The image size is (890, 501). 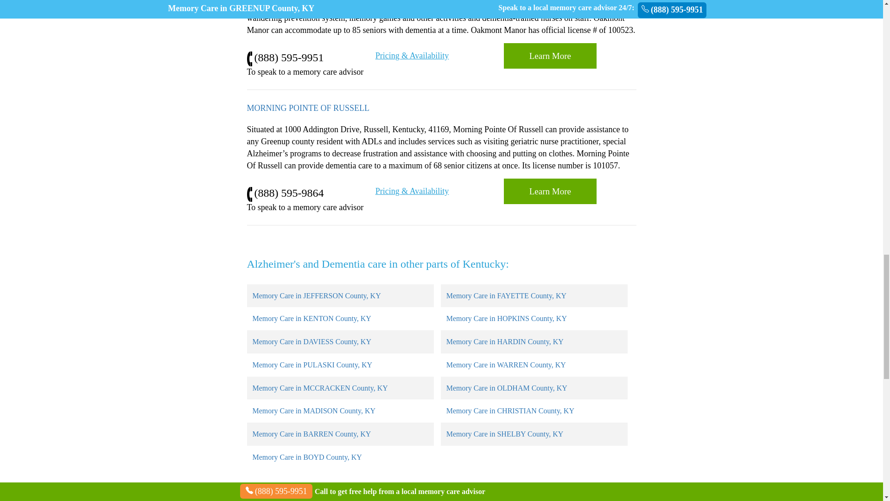 What do you see at coordinates (506, 365) in the screenshot?
I see `Memory Care in WARREN County, KY` at bounding box center [506, 365].